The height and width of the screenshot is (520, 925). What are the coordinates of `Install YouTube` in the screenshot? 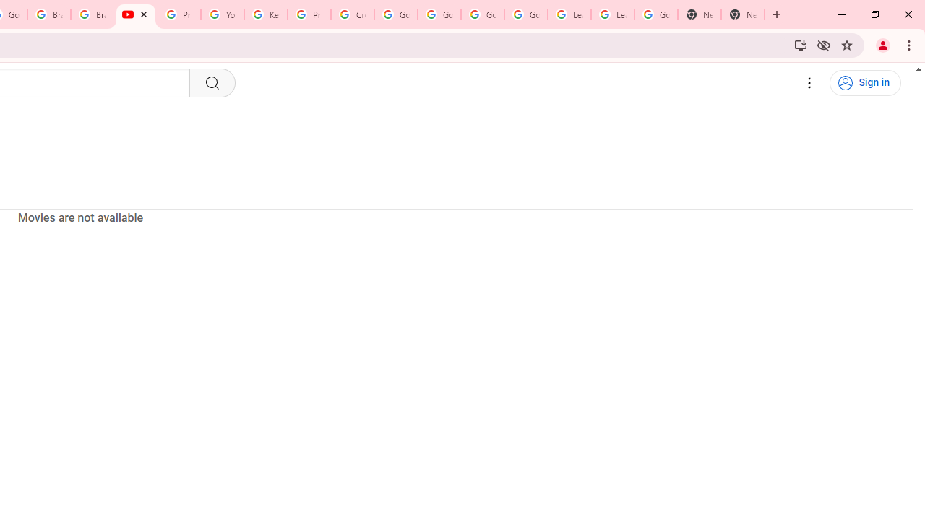 It's located at (801, 45).